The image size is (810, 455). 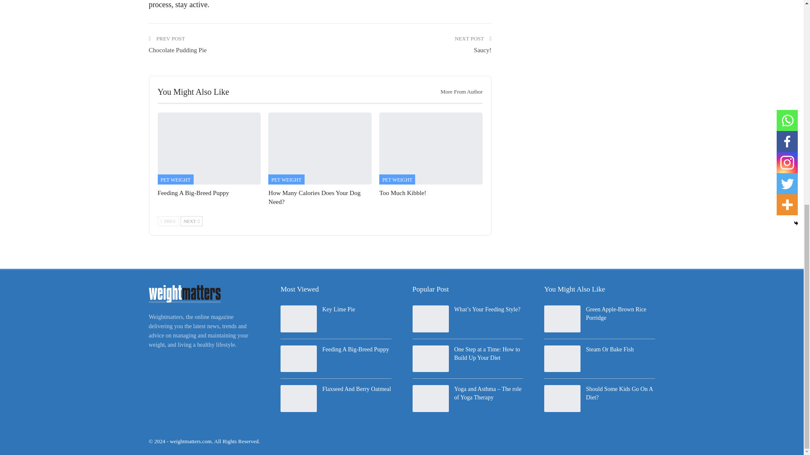 What do you see at coordinates (320, 148) in the screenshot?
I see `How Many Calories Does Your Dog Need?` at bounding box center [320, 148].